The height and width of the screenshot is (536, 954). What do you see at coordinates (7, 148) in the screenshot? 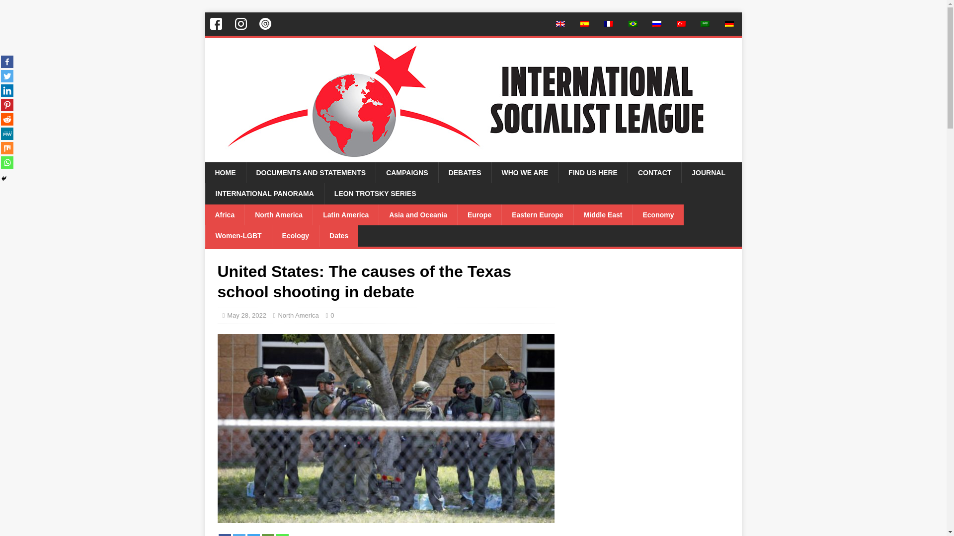
I see `Mix` at bounding box center [7, 148].